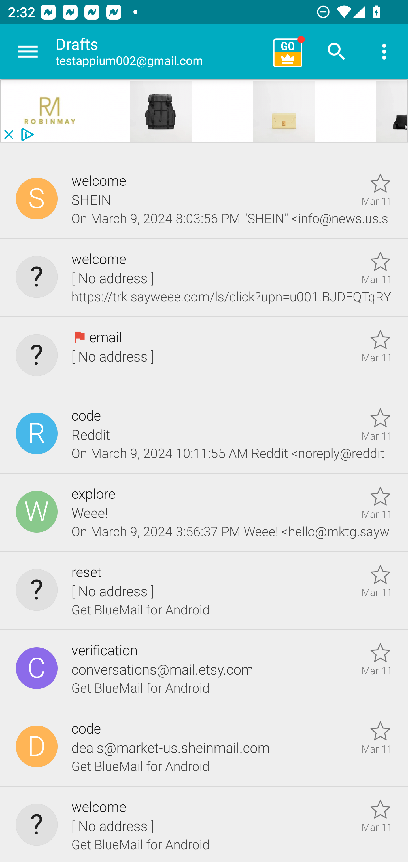 The image size is (408, 862). Describe the element at coordinates (26, 135) in the screenshot. I see `privacy_small` at that location.